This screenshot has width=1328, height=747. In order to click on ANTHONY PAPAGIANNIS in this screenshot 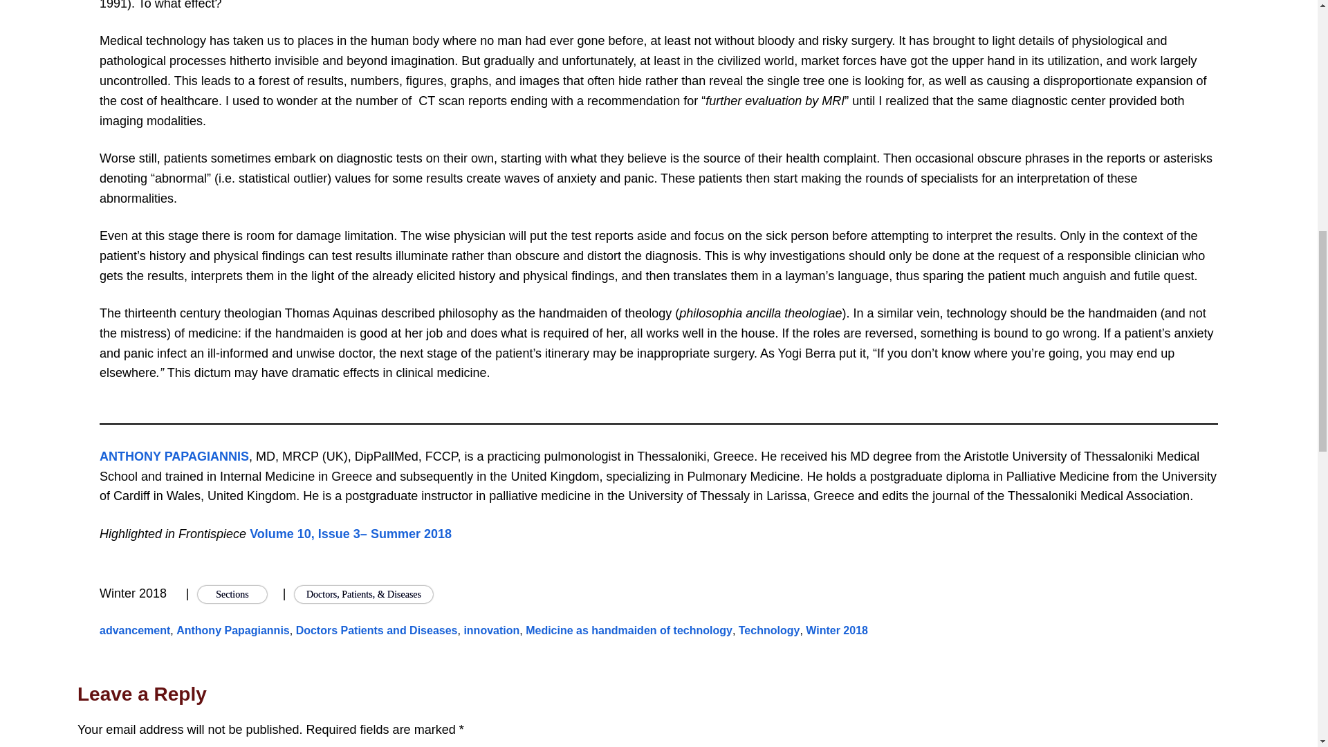, I will do `click(174, 456)`.